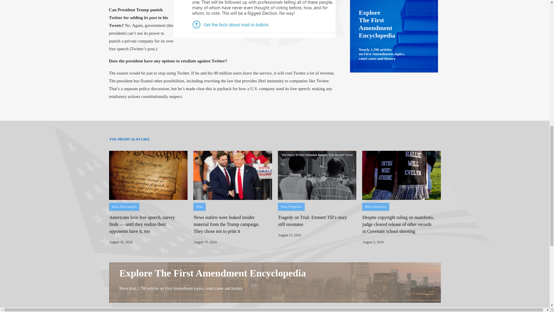  Describe the element at coordinates (283, 207) in the screenshot. I see `News` at that location.